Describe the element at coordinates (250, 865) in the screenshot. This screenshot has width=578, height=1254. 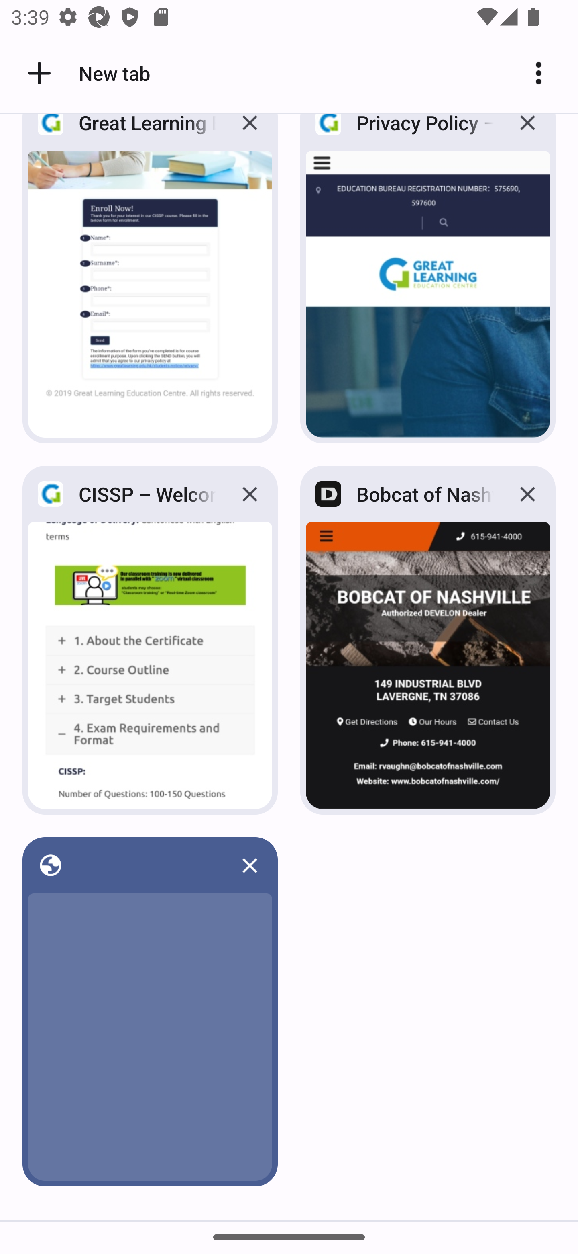
I see `Close  tab` at that location.